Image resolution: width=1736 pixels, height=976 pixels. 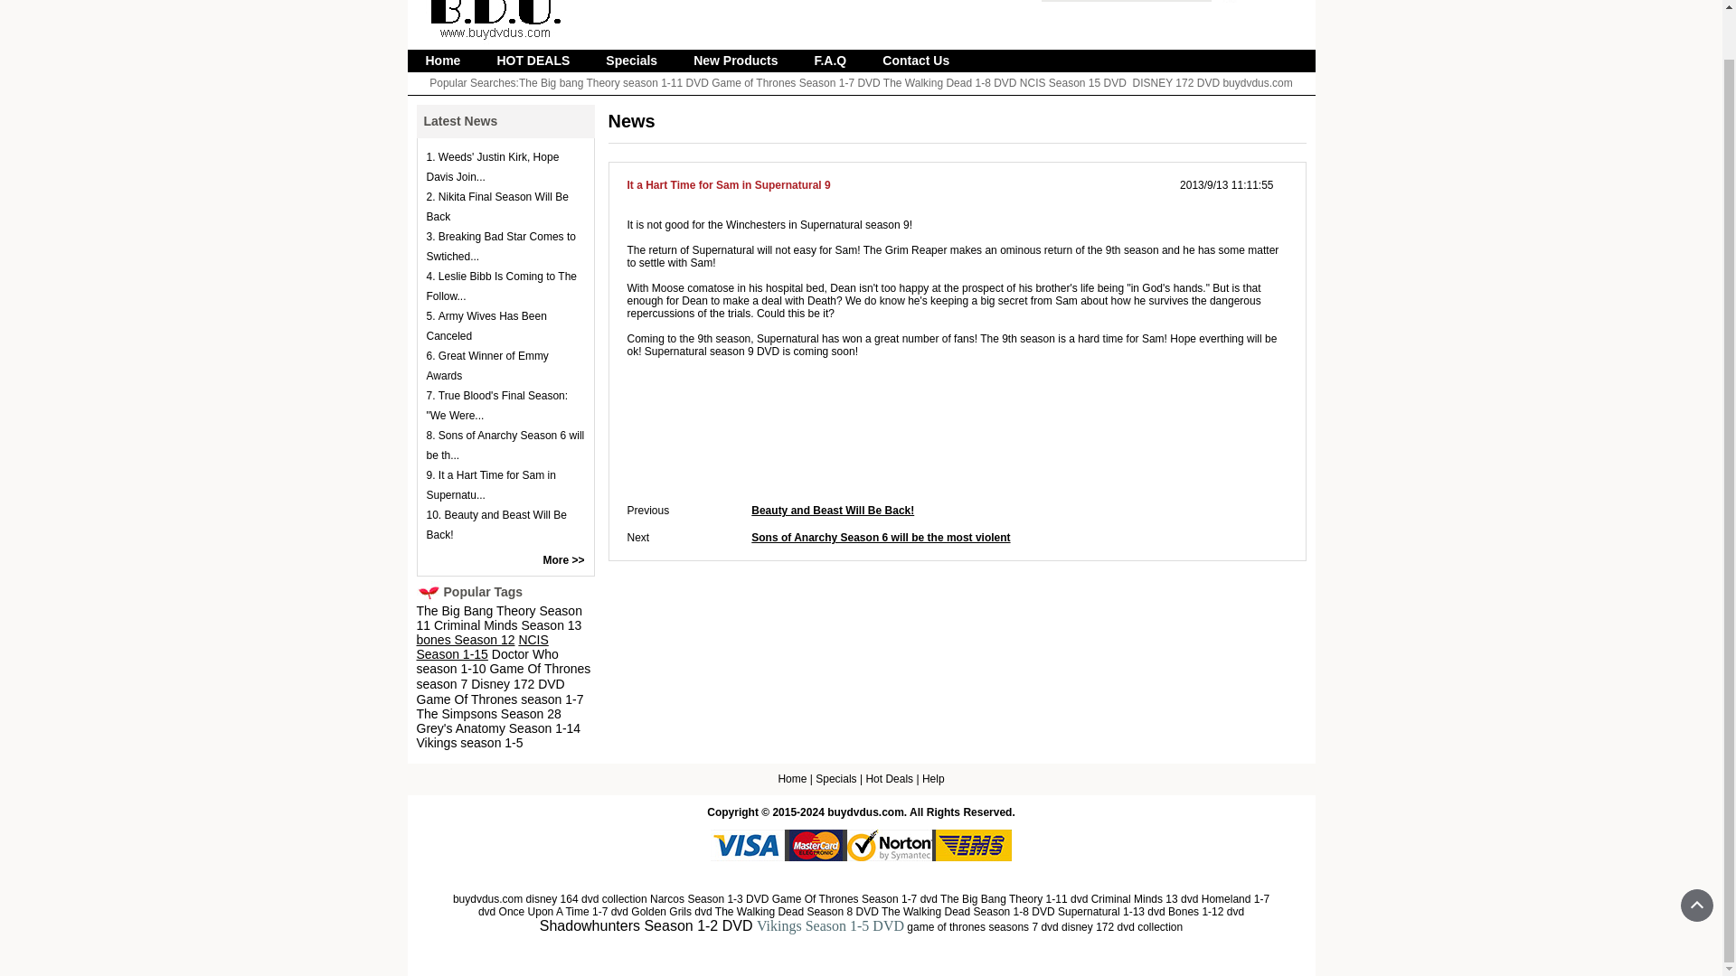 I want to click on Sons of Anarchy Season 6 will be th..., so click(x=506, y=445).